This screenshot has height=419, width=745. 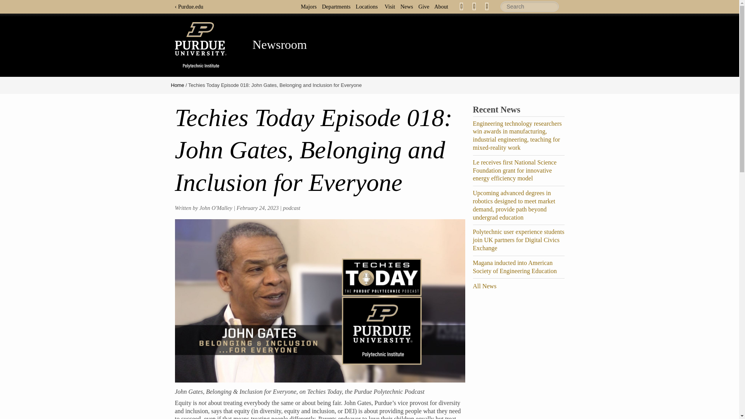 What do you see at coordinates (487, 5) in the screenshot?
I see `Link to instagram` at bounding box center [487, 5].